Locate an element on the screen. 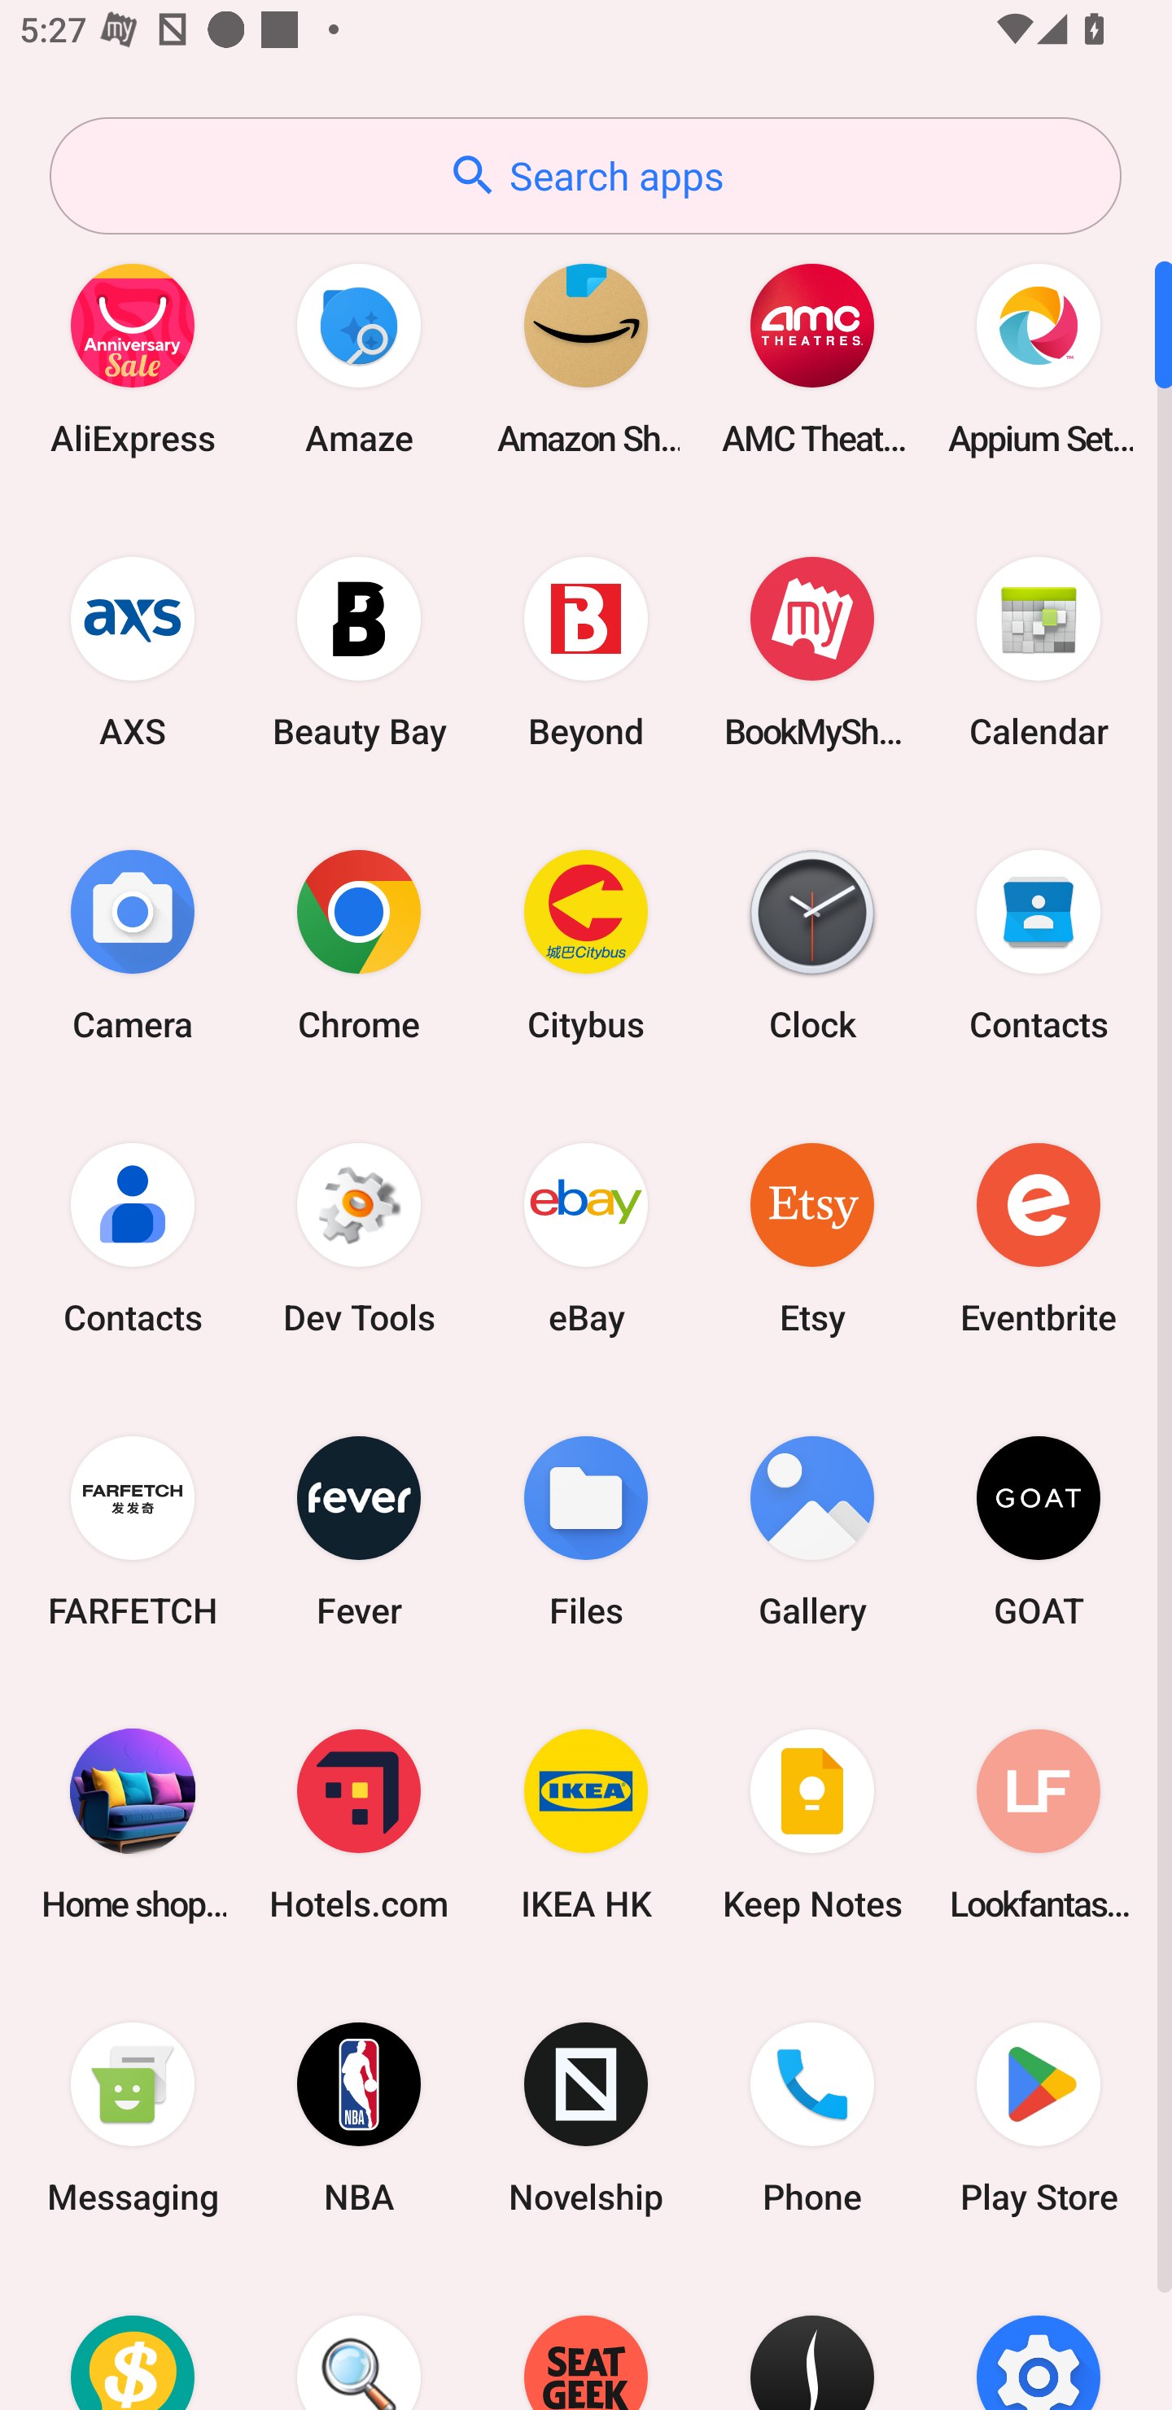 The width and height of the screenshot is (1172, 2410). Eventbrite is located at coordinates (1039, 1238).